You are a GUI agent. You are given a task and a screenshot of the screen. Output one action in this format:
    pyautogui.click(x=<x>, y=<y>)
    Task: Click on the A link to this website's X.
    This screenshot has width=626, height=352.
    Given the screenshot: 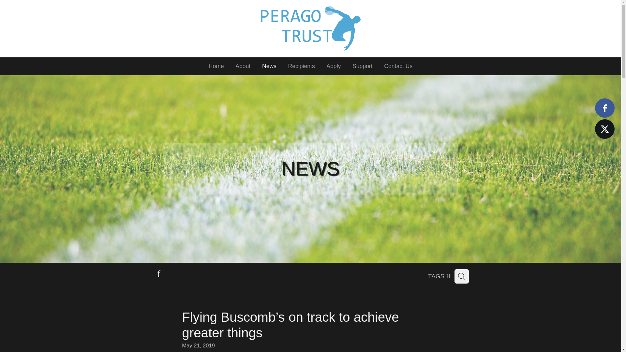 What is the action you would take?
    pyautogui.click(x=604, y=129)
    